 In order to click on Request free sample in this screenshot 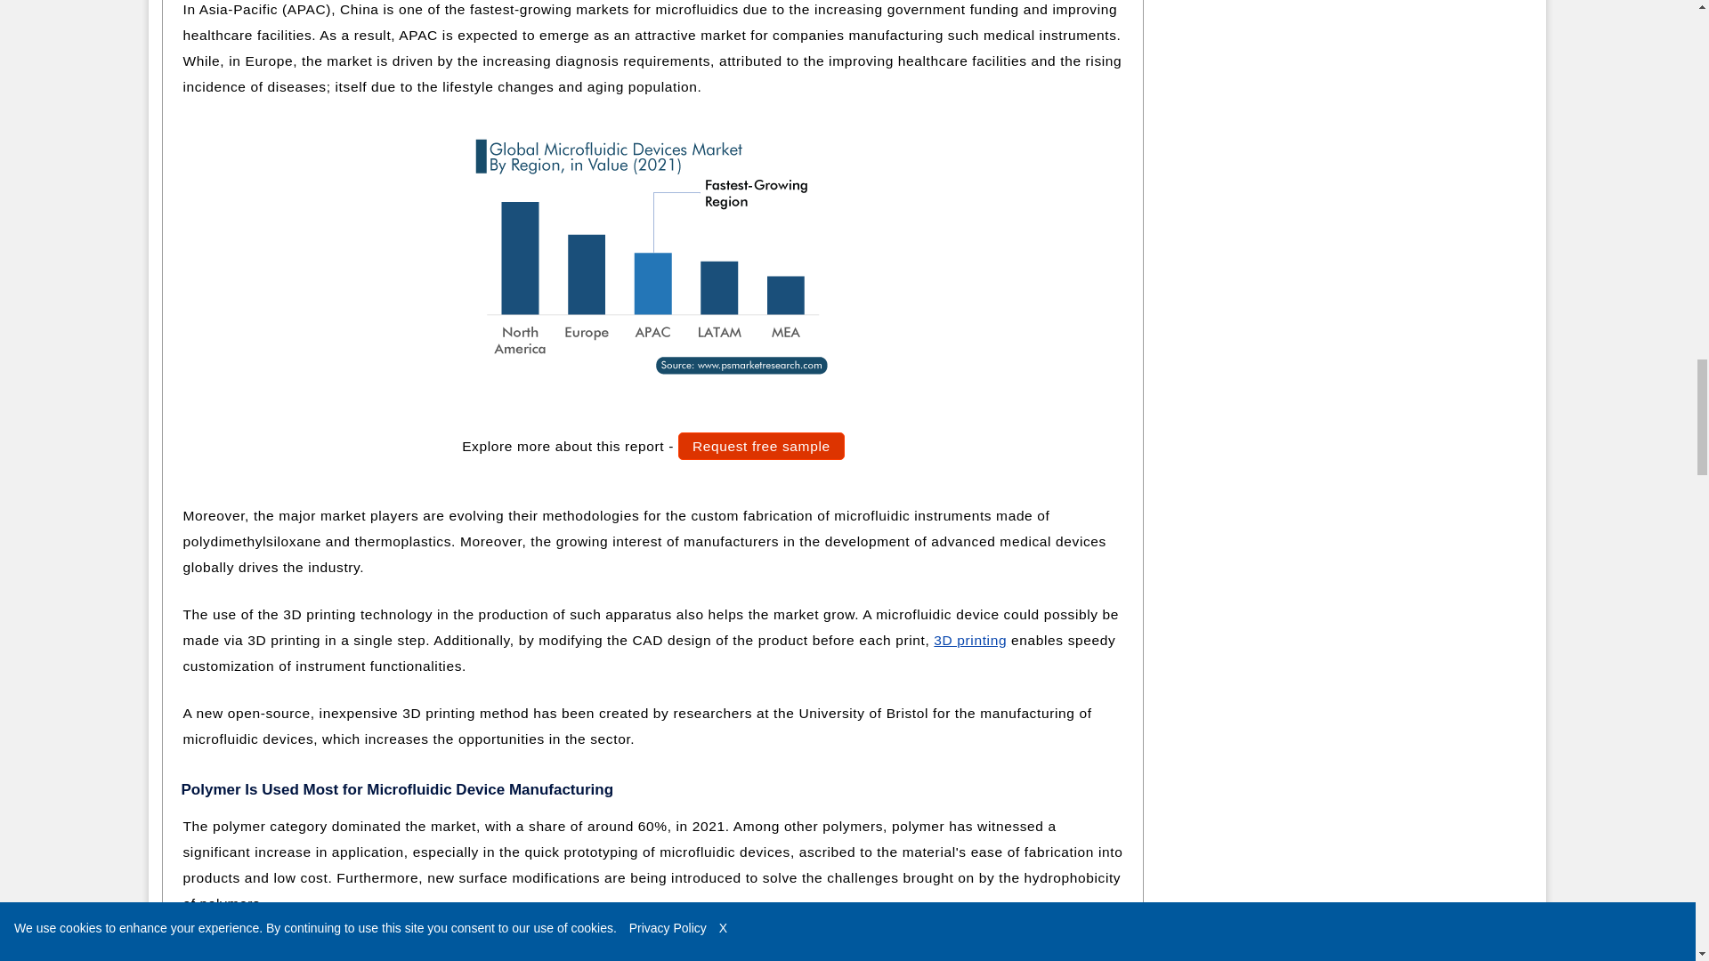, I will do `click(761, 447)`.